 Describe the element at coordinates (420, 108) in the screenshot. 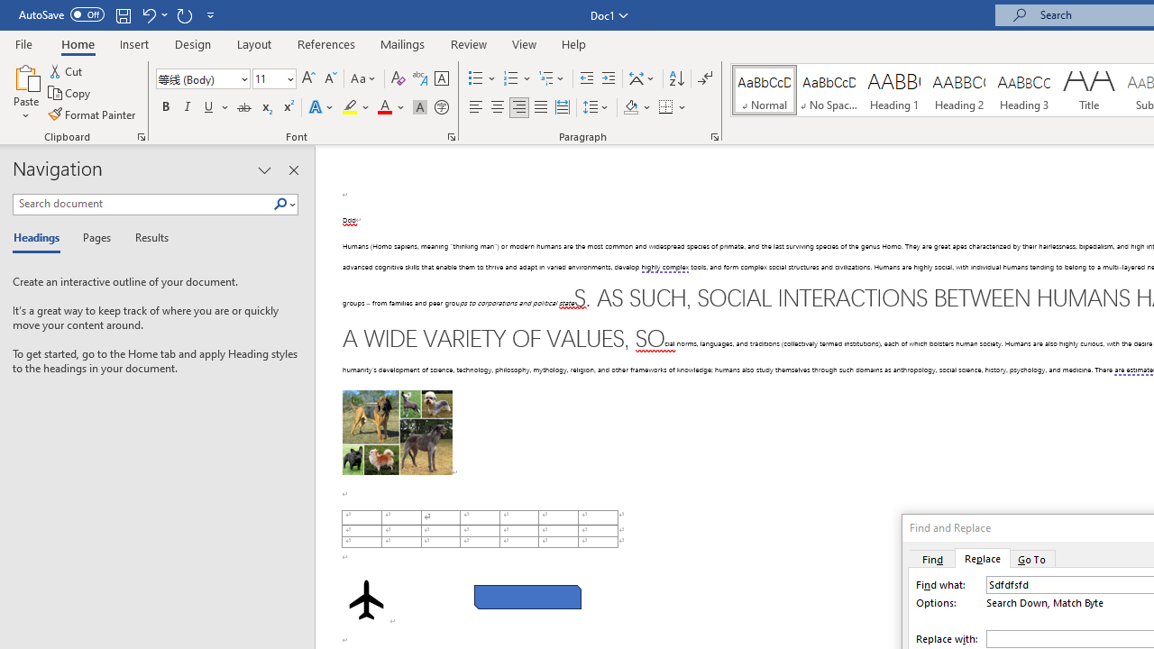

I see `Character Shading` at that location.